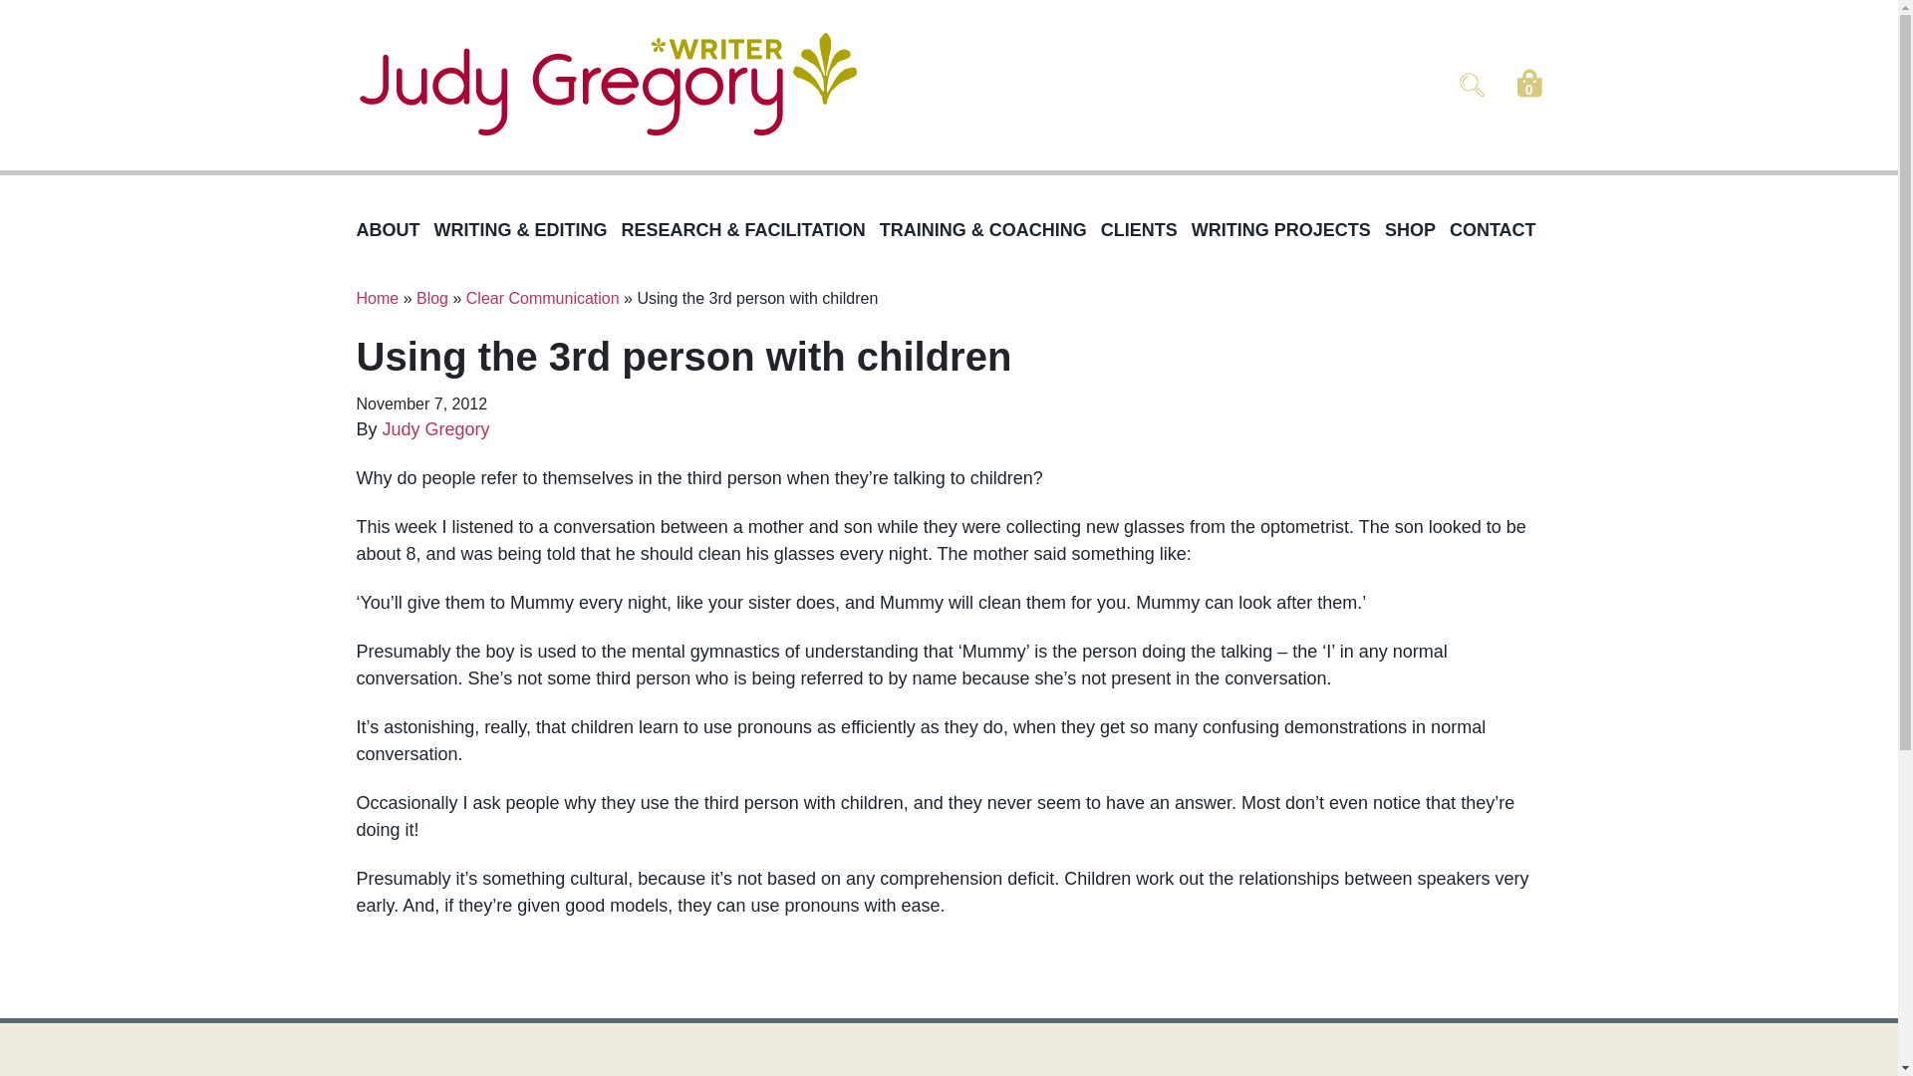  Describe the element at coordinates (436, 429) in the screenshot. I see `Judy Gregory` at that location.